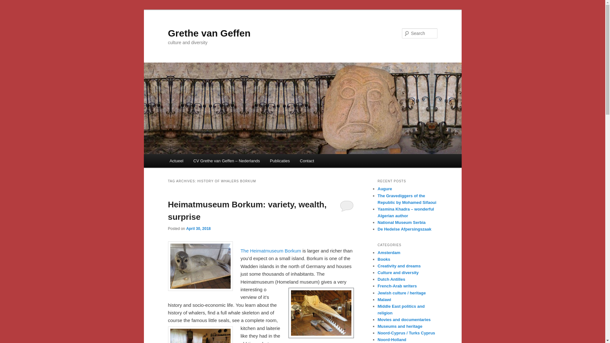 This screenshot has width=610, height=343. I want to click on Heimatmuseum Borkum: variety, wealth, surprise, so click(247, 210).